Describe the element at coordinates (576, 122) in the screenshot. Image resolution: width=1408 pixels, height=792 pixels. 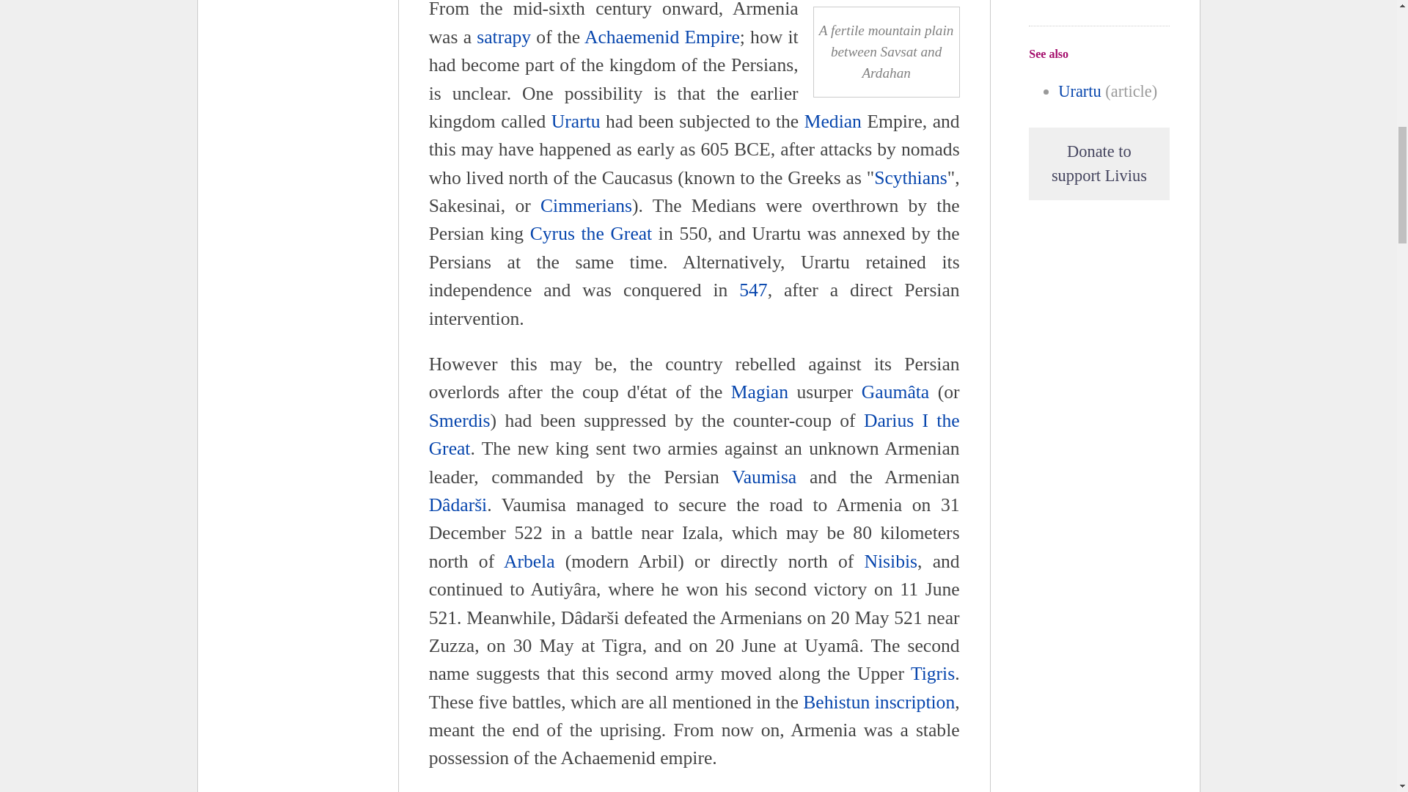
I see `Urartu` at that location.